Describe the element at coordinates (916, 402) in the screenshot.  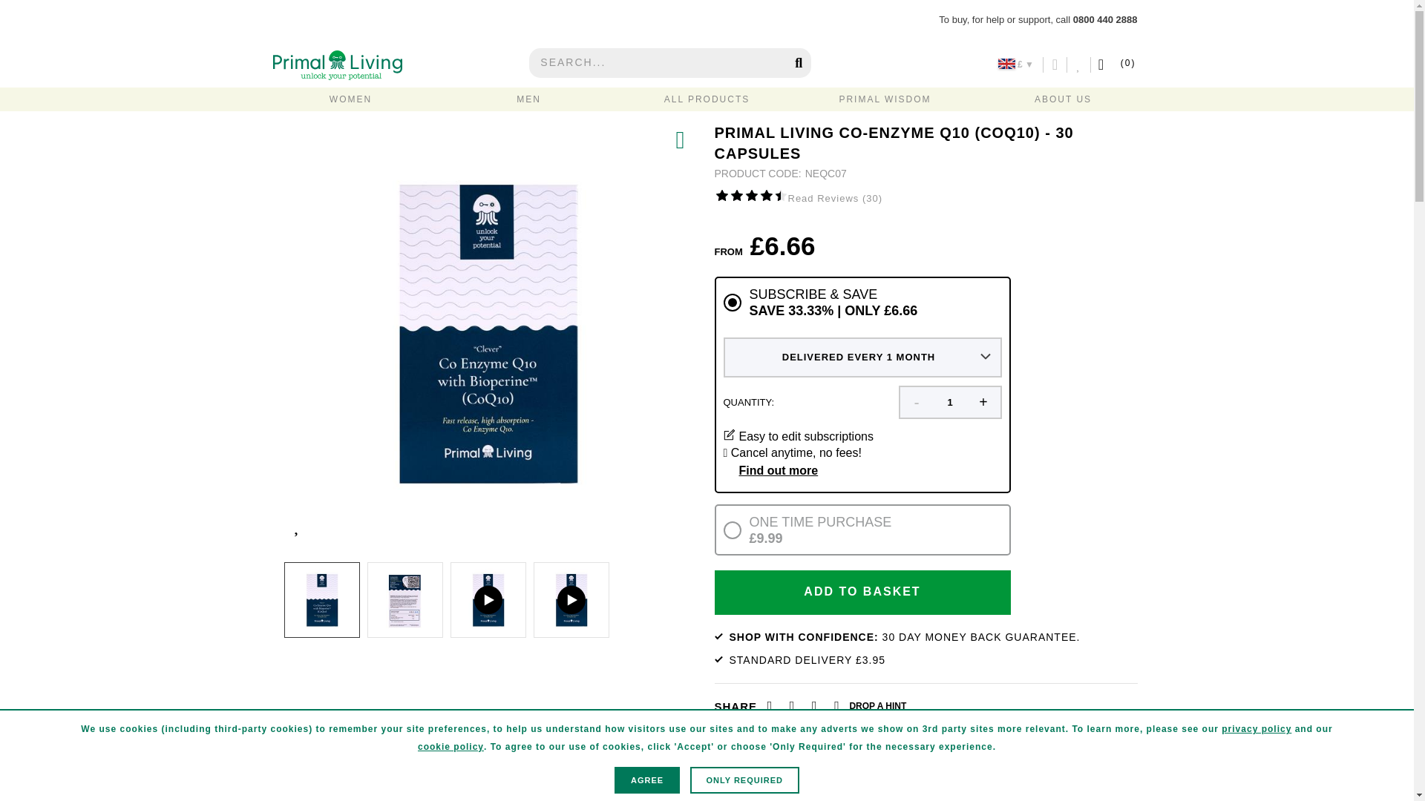
I see `Decrease quantity` at that location.